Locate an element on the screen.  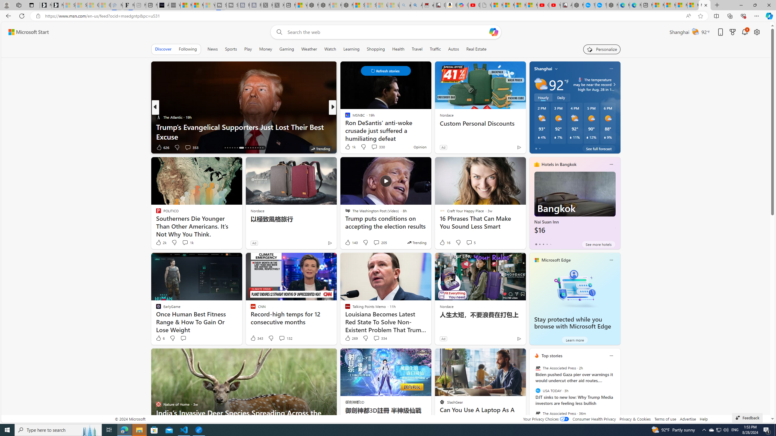
AutomationID: tab-25 is located at coordinates (250, 148).